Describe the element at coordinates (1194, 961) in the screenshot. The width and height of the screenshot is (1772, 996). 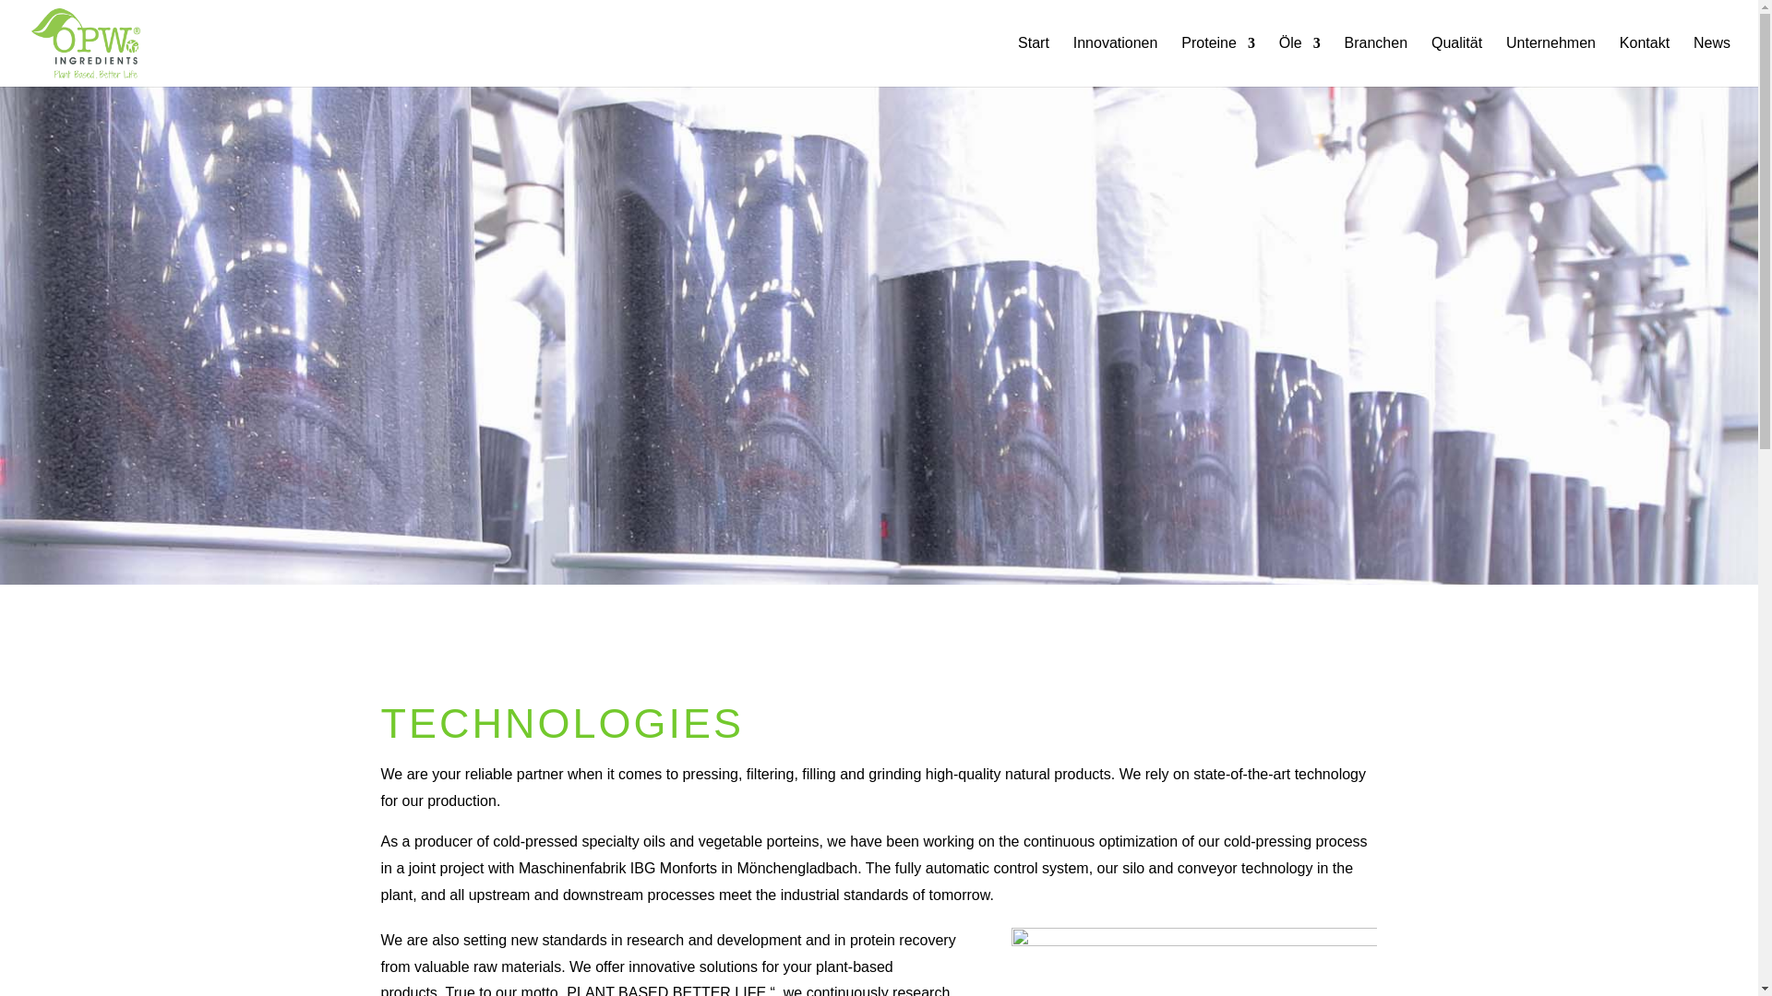
I see `production line` at that location.